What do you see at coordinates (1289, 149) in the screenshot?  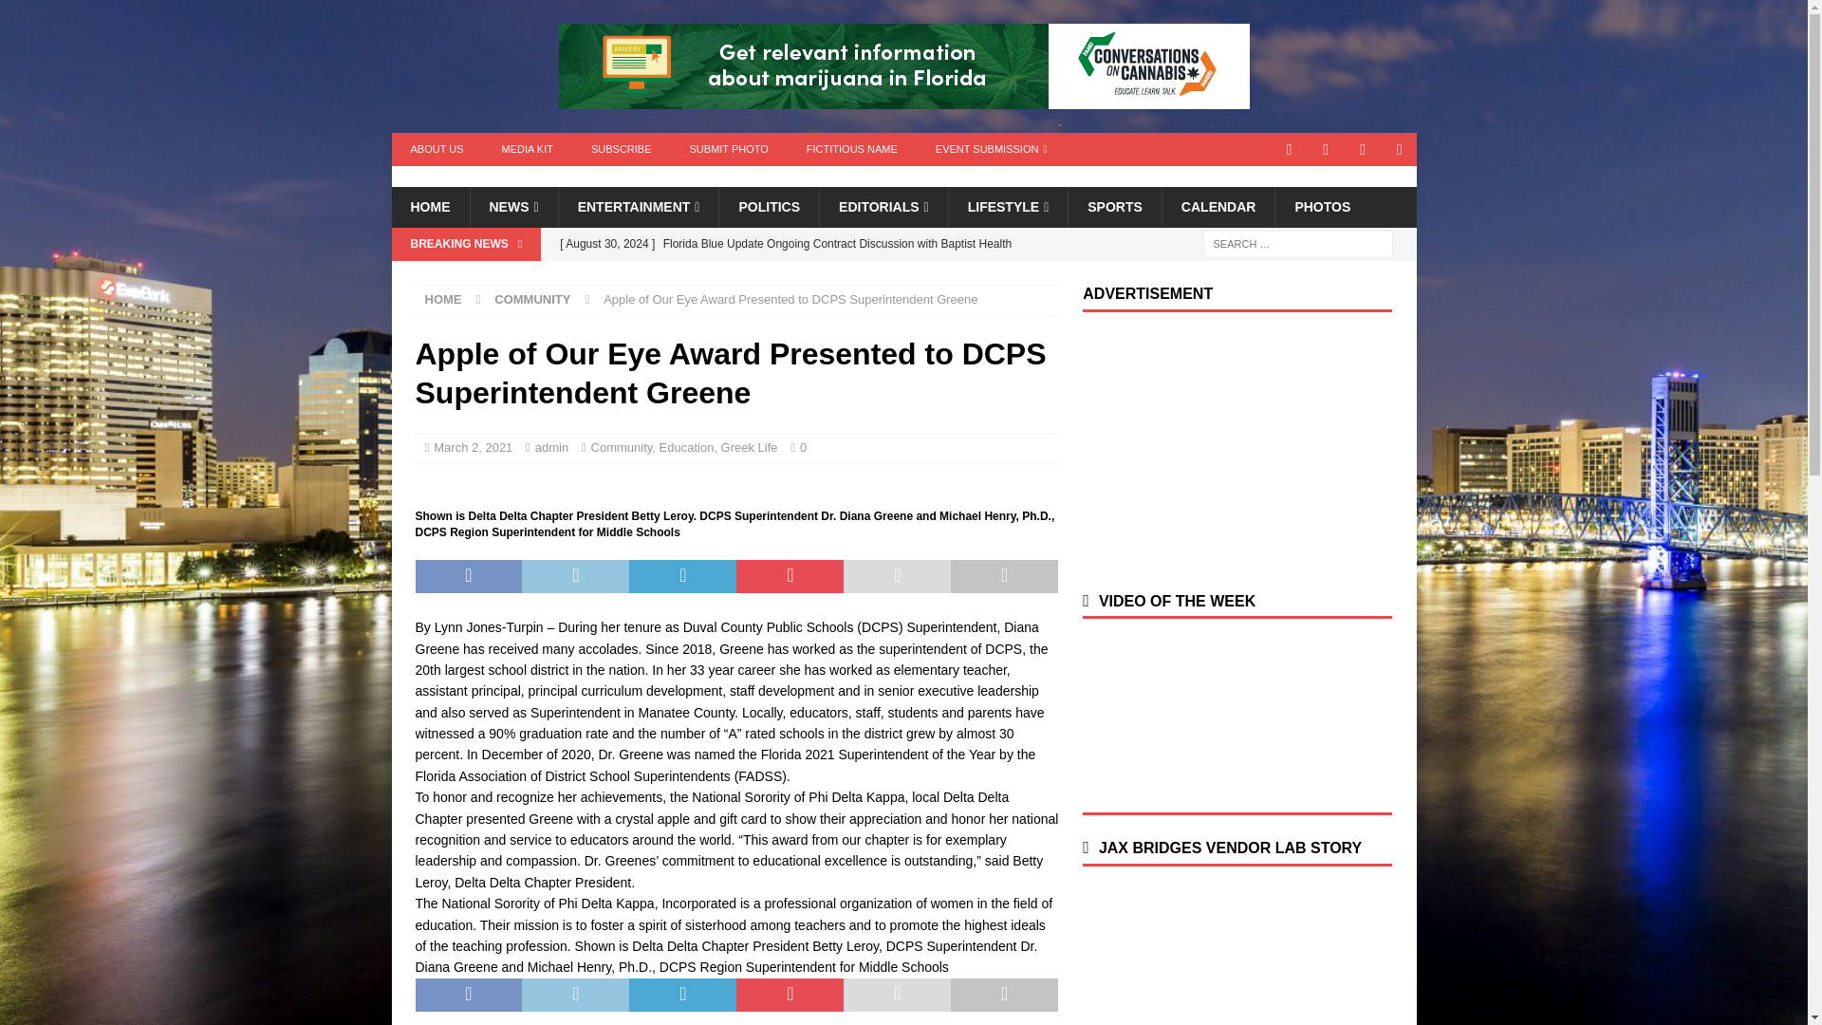 I see `contact` at bounding box center [1289, 149].